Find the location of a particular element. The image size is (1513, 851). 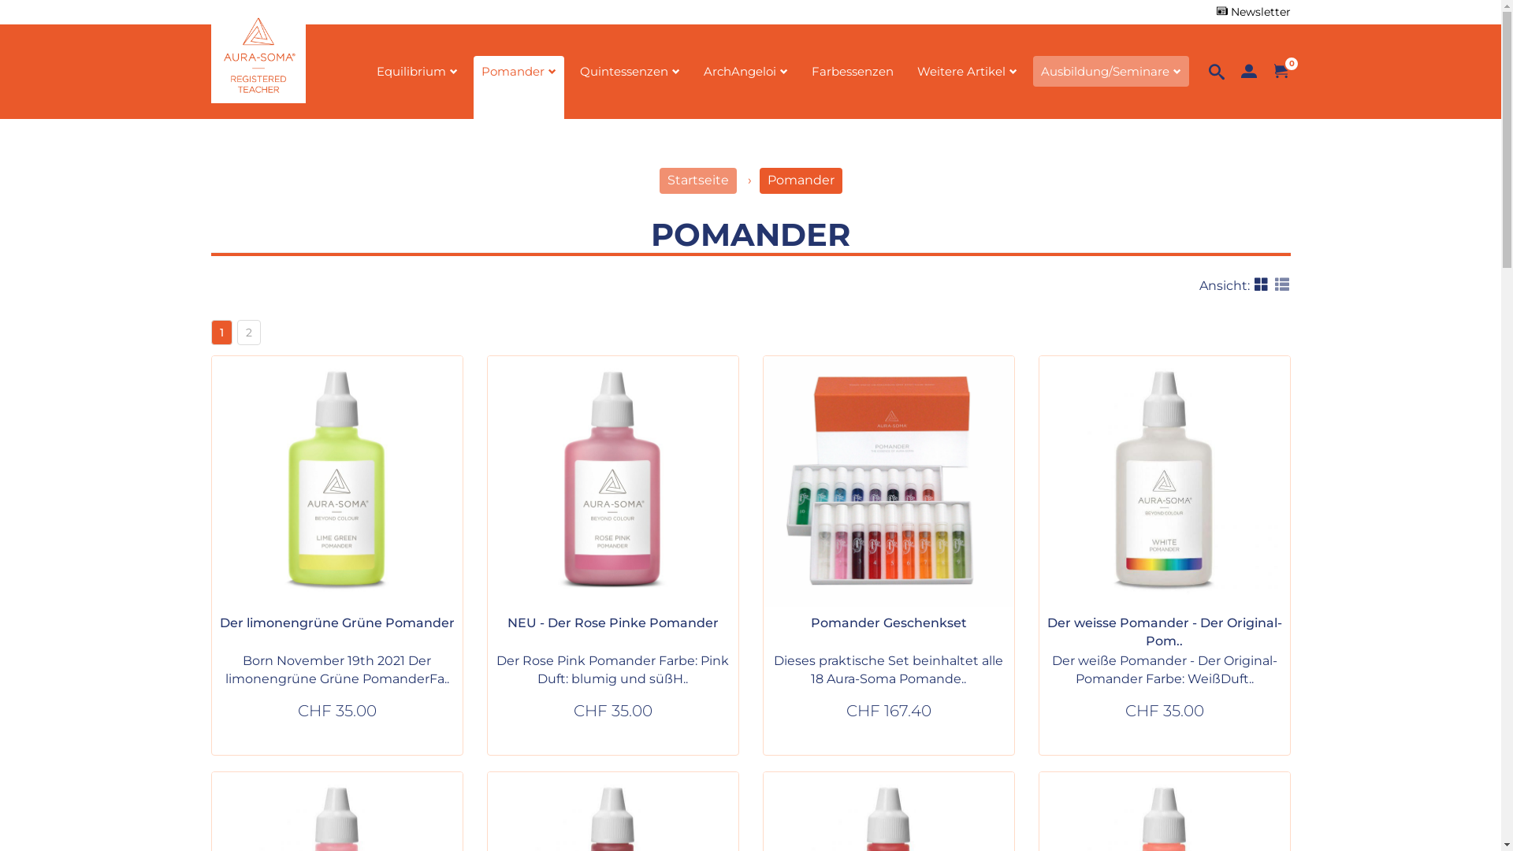

Quintessenzen is located at coordinates (630, 87).